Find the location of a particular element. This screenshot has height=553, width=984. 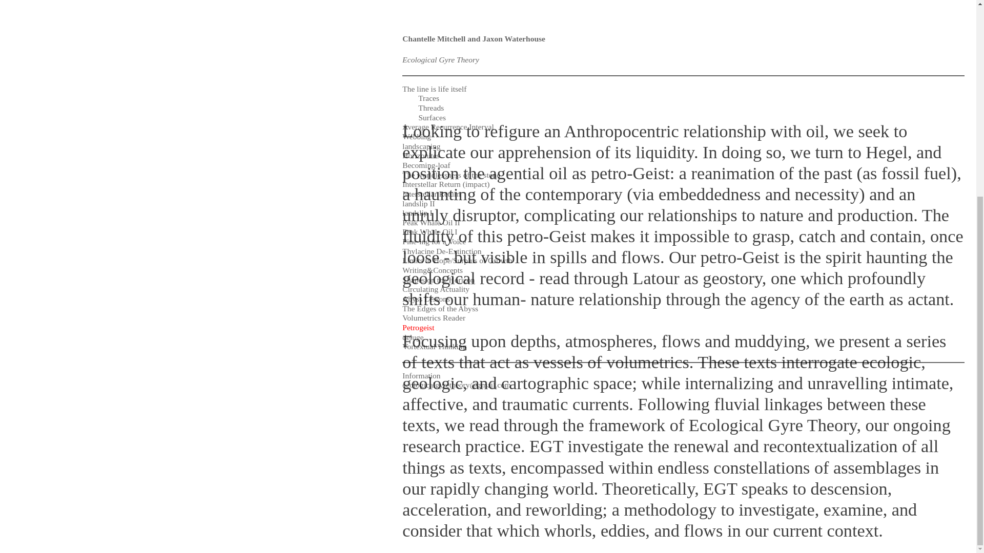

Petrogeist is located at coordinates (418, 28).